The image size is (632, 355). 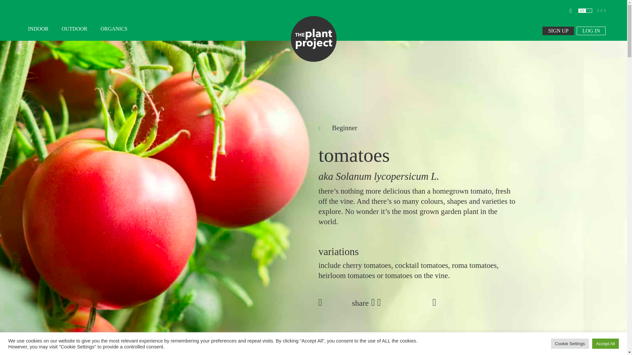 I want to click on SIGN UP, so click(x=558, y=31).